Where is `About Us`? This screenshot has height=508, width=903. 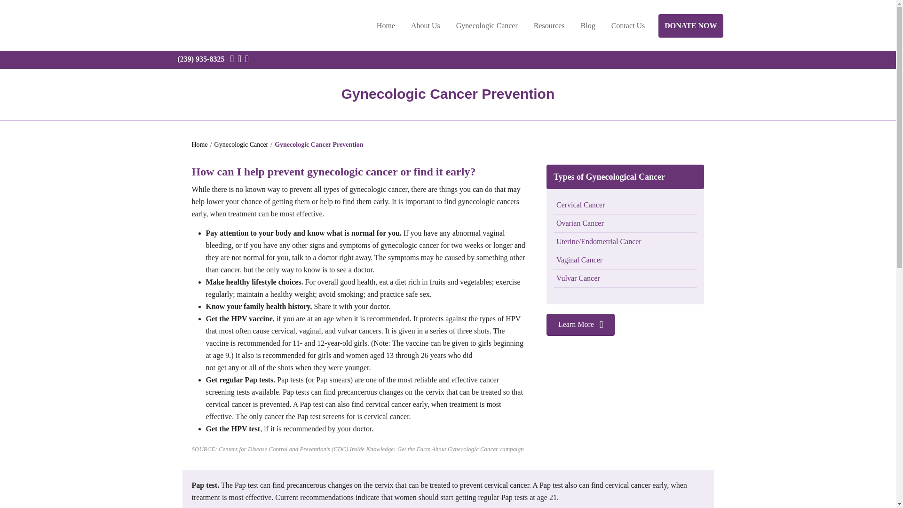 About Us is located at coordinates (425, 25).